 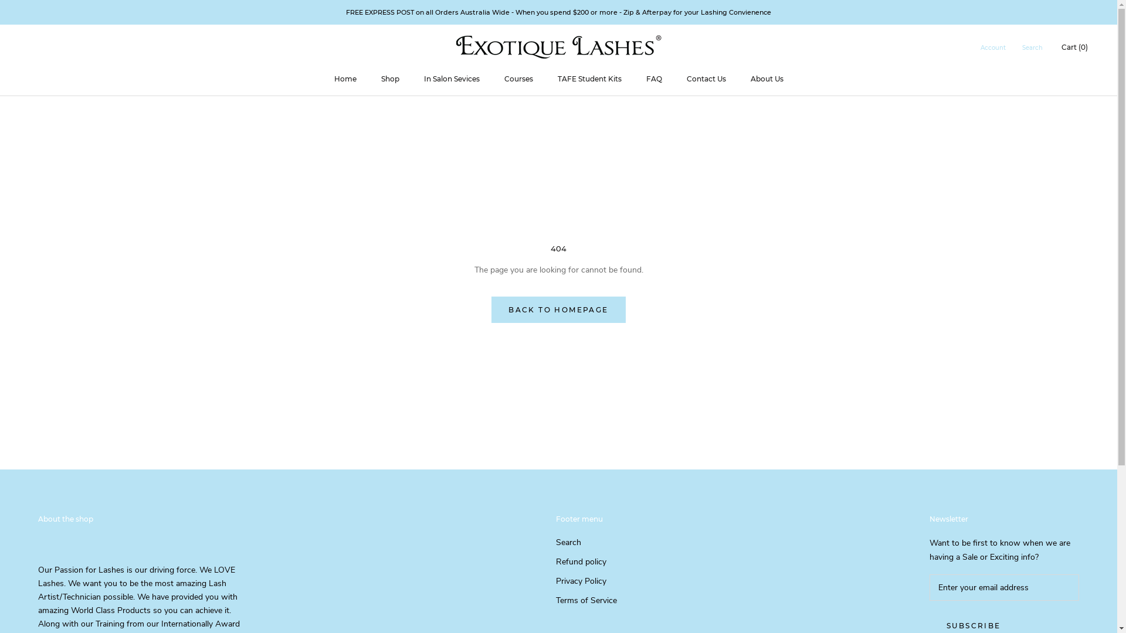 I want to click on Search, so click(x=586, y=543).